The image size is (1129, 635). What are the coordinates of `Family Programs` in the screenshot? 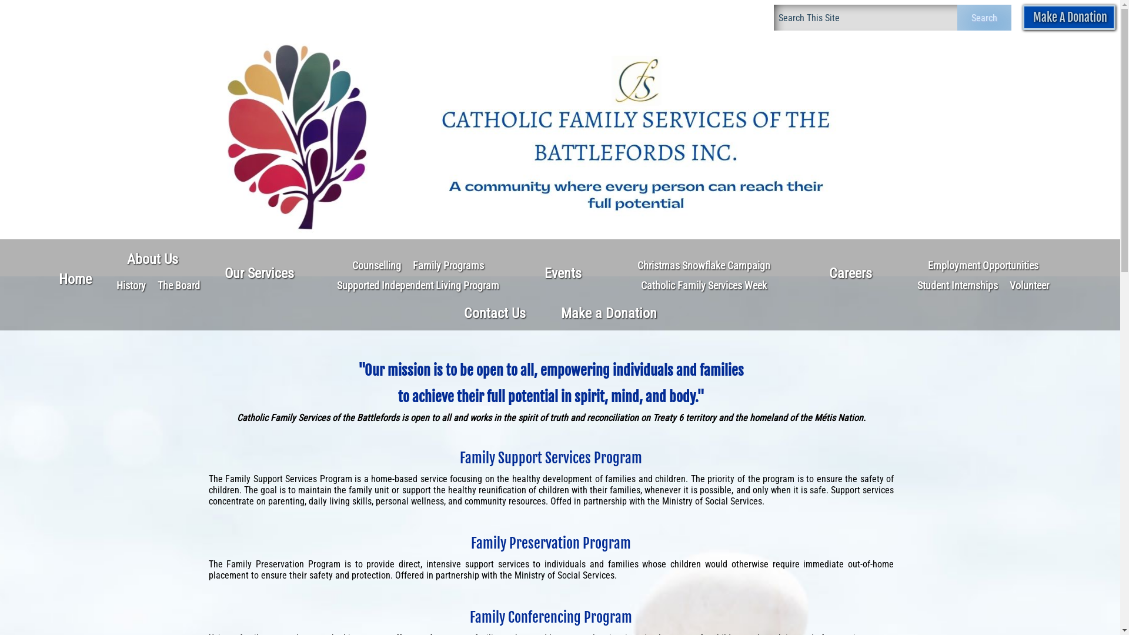 It's located at (448, 266).